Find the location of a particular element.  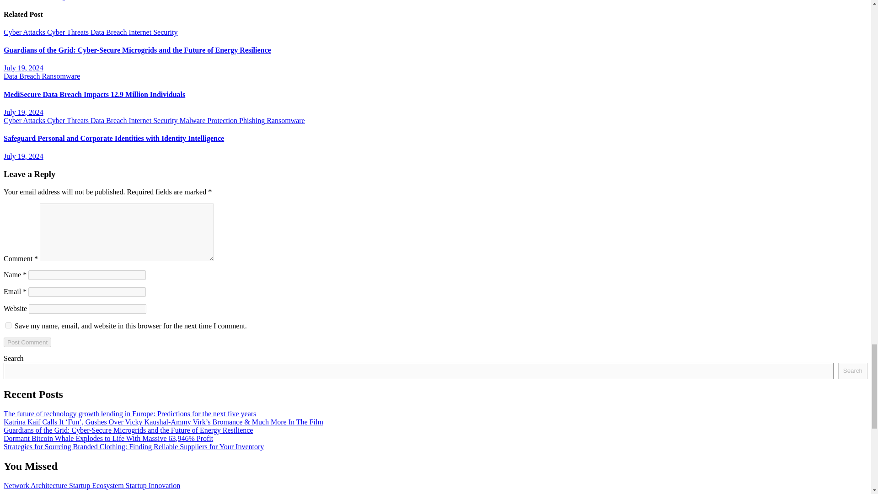

yes is located at coordinates (8, 326).